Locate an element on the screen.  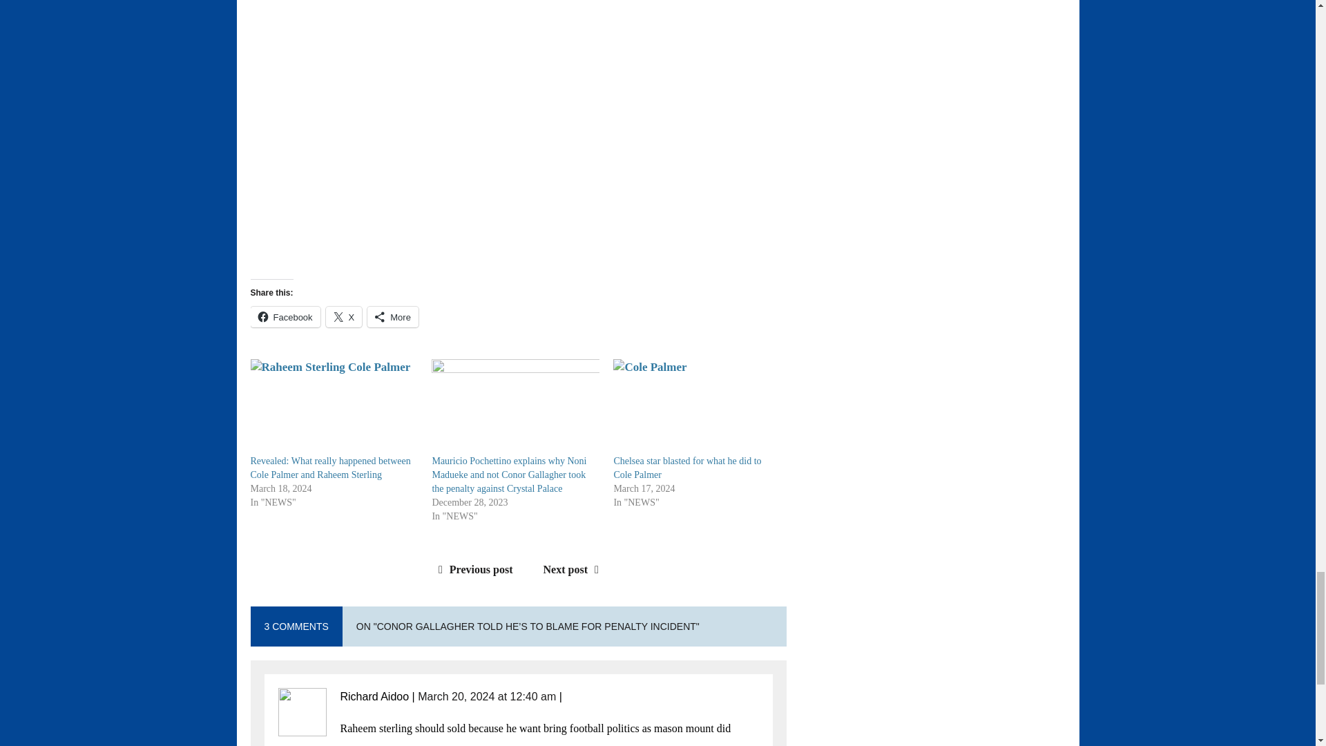
Previous post is located at coordinates (472, 569).